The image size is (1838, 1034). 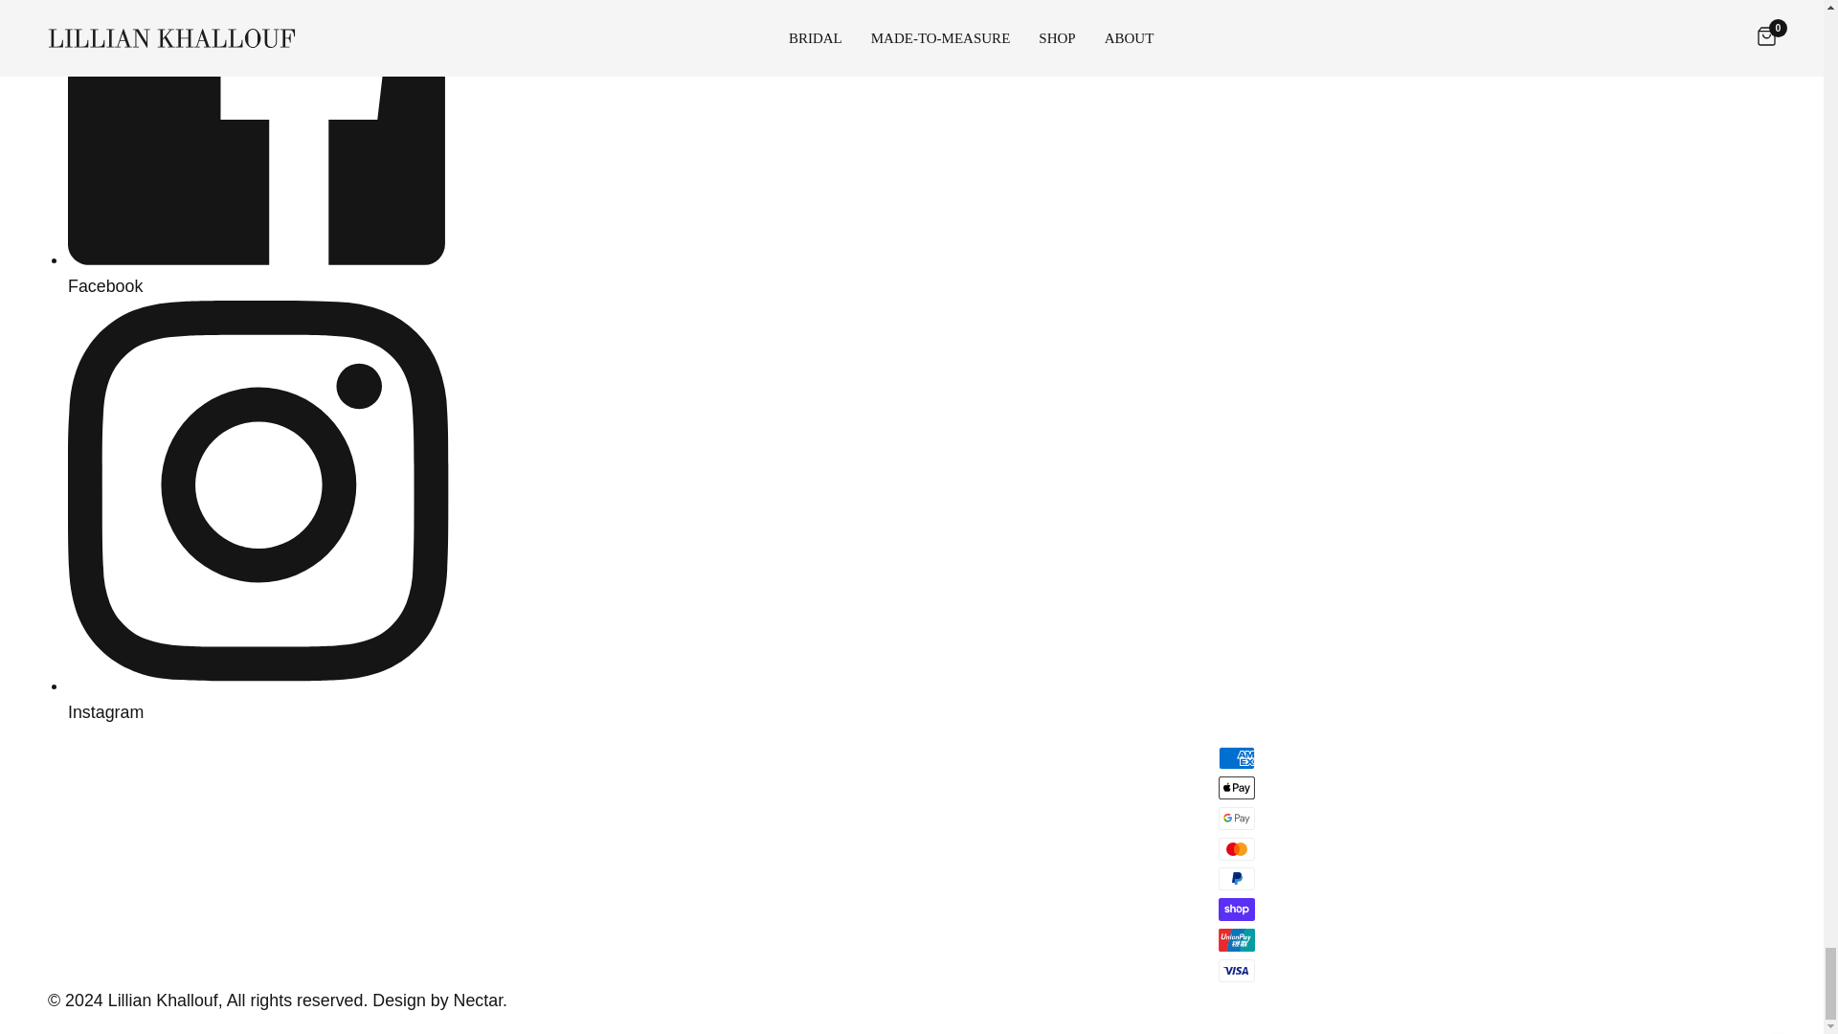 What do you see at coordinates (262, 273) in the screenshot?
I see `Facebook` at bounding box center [262, 273].